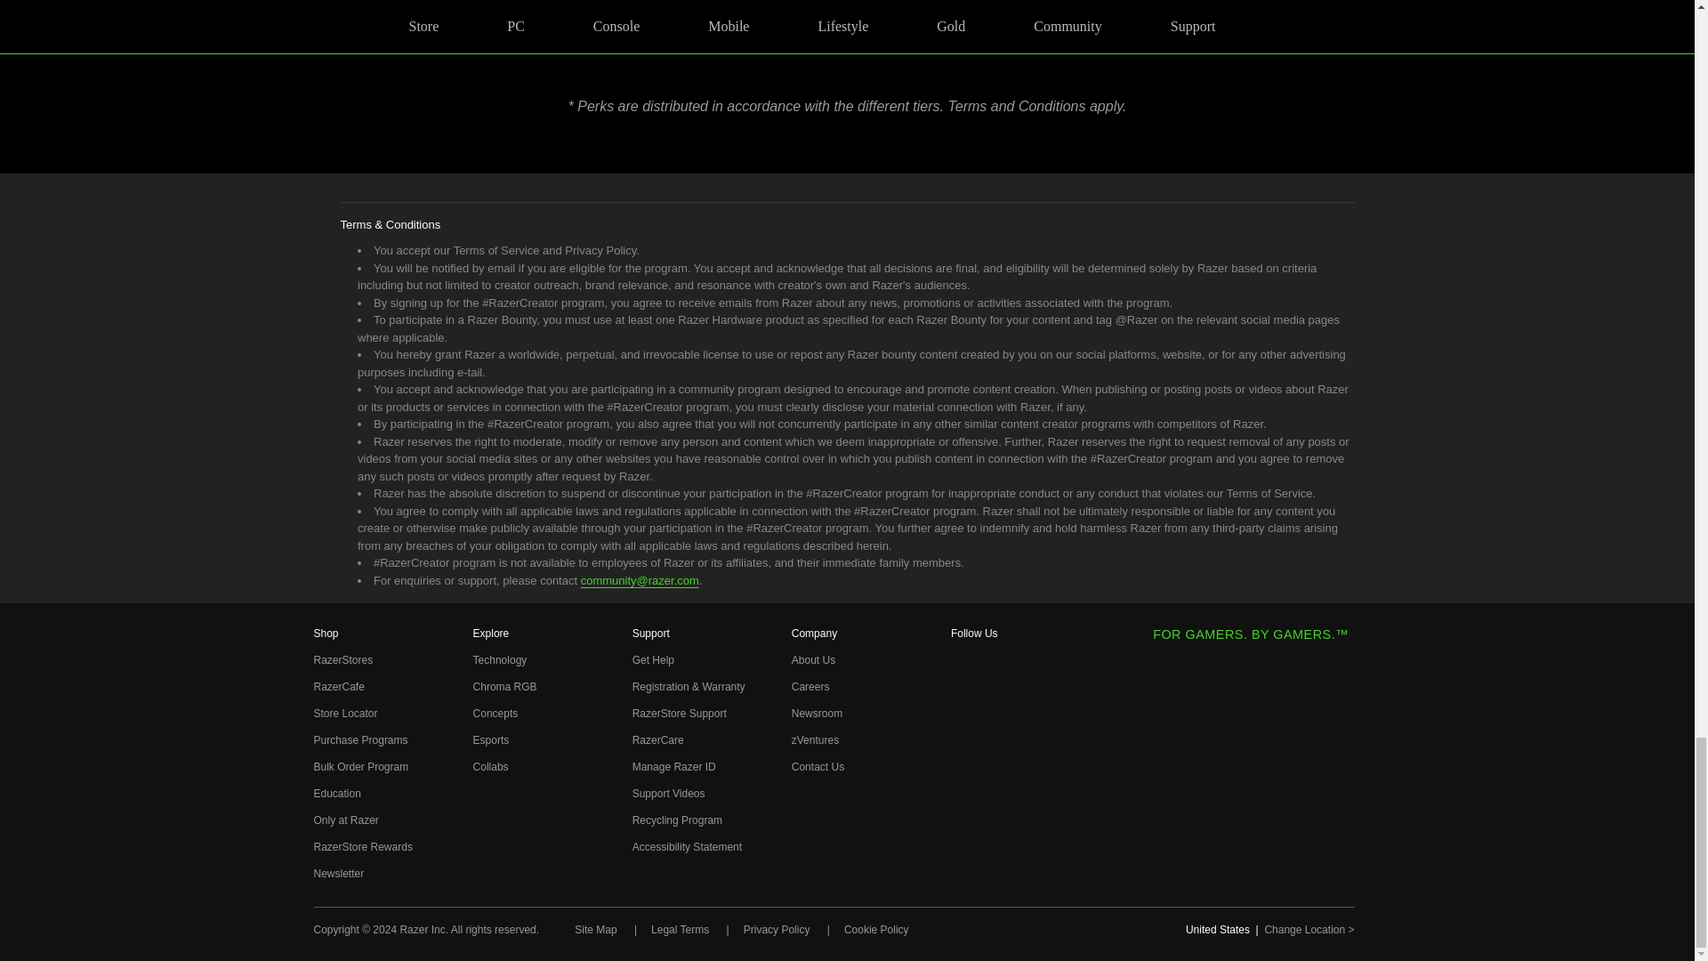 The image size is (1708, 961). What do you see at coordinates (963, 782) in the screenshot?
I see `YouTube` at bounding box center [963, 782].